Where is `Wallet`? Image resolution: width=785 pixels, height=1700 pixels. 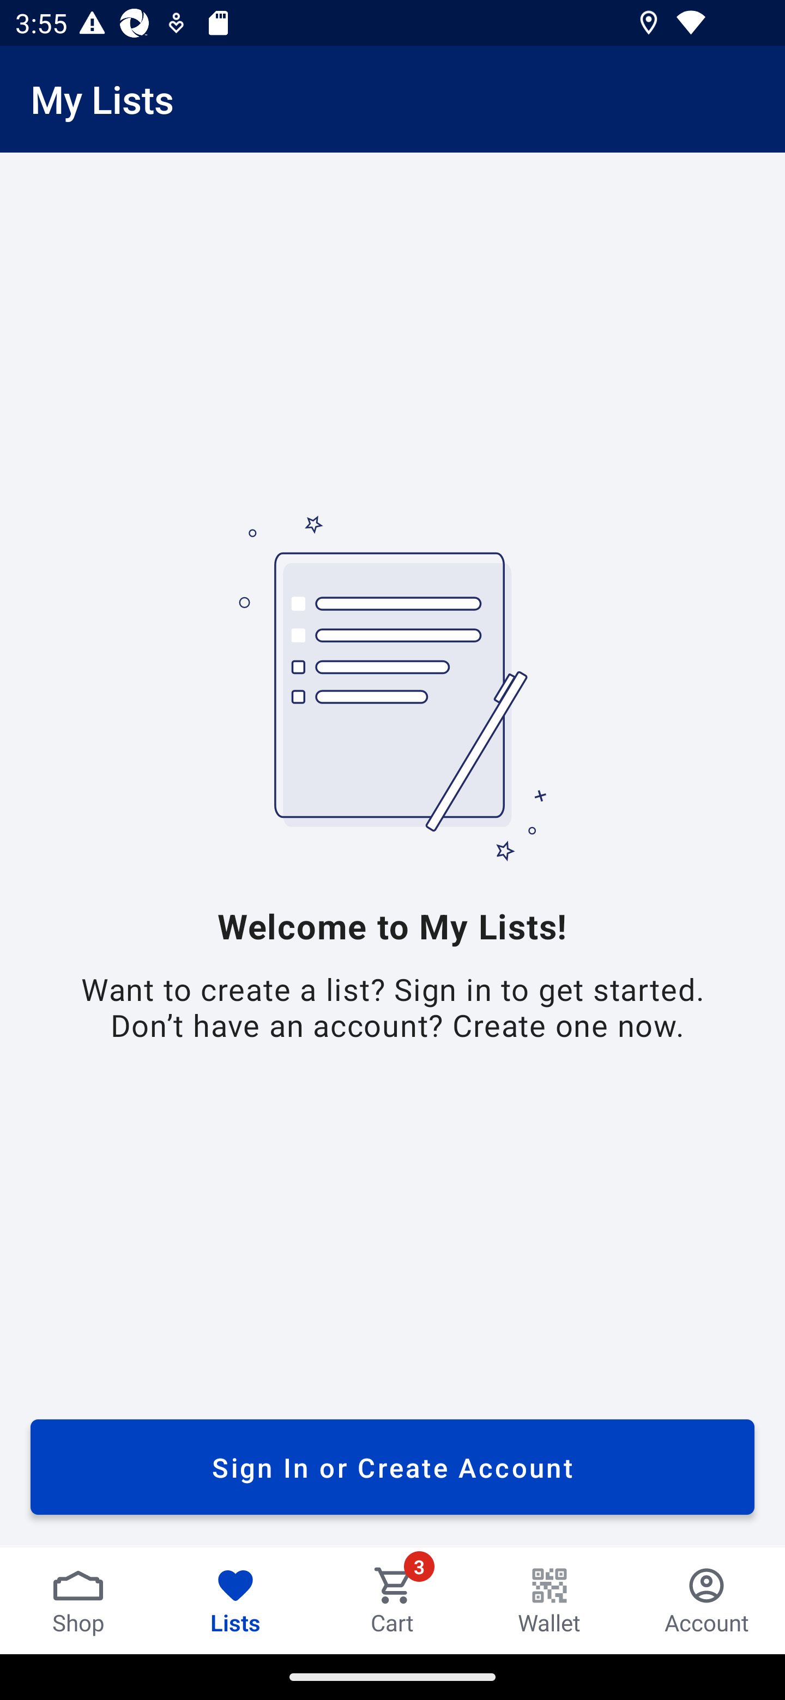
Wallet is located at coordinates (549, 1600).